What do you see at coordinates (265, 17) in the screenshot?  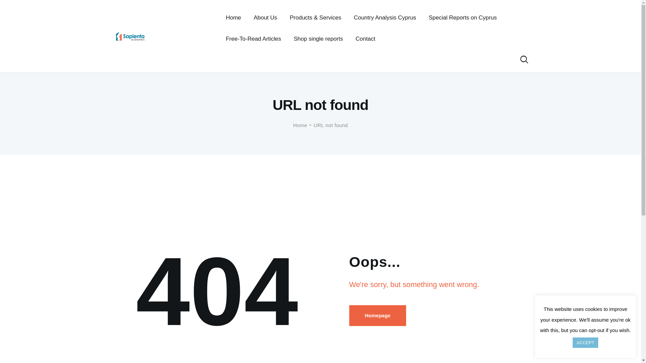 I see `About Us` at bounding box center [265, 17].